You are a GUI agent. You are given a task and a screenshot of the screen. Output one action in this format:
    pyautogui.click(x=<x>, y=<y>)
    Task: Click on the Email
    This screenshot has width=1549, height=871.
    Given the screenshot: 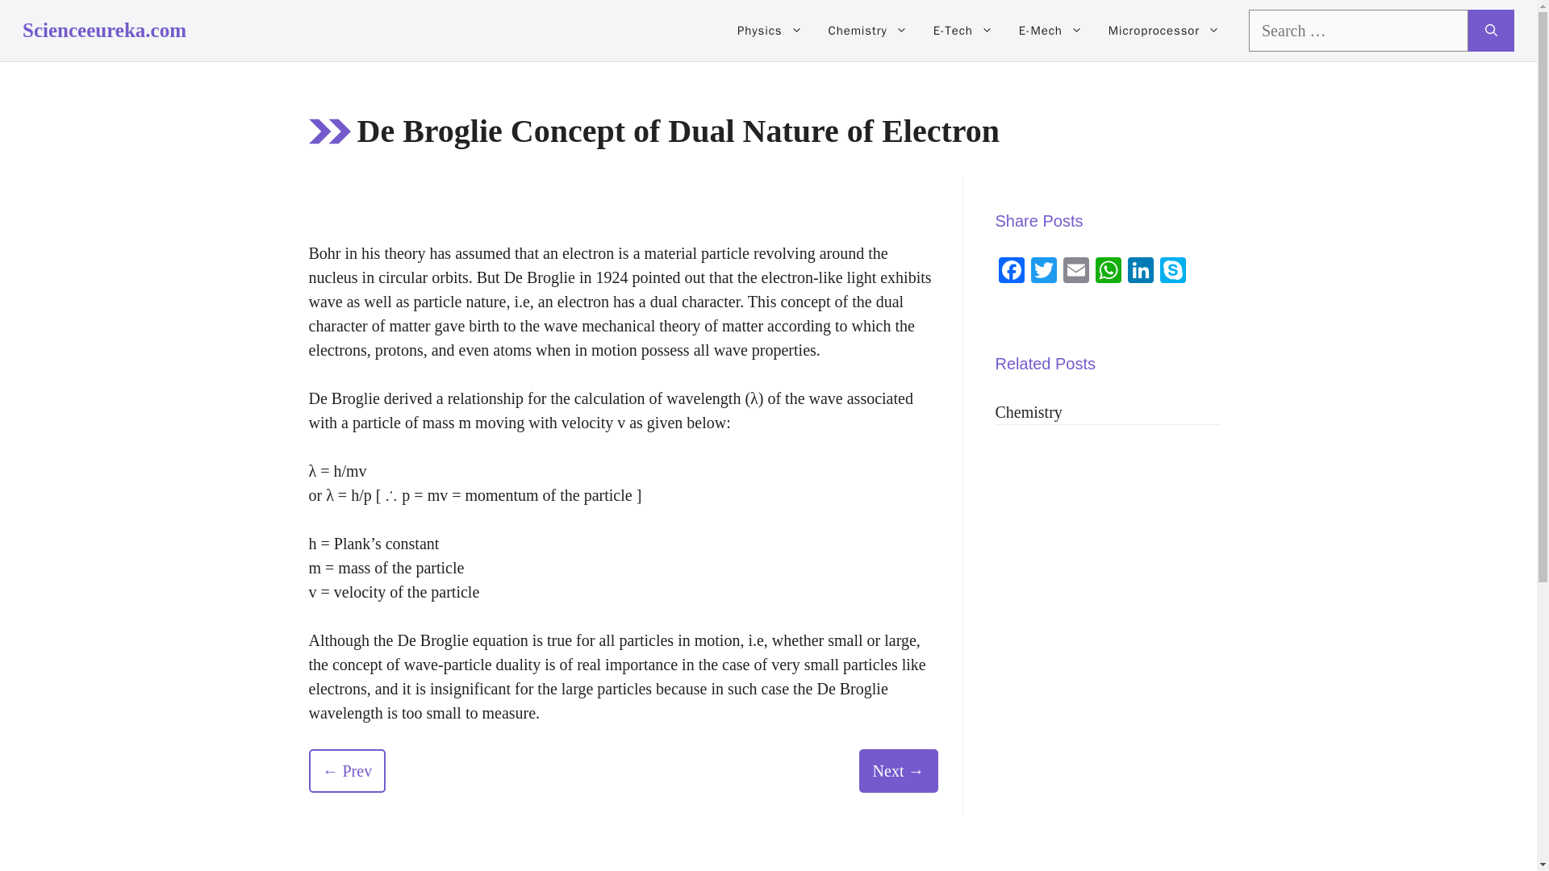 What is the action you would take?
    pyautogui.click(x=1075, y=272)
    